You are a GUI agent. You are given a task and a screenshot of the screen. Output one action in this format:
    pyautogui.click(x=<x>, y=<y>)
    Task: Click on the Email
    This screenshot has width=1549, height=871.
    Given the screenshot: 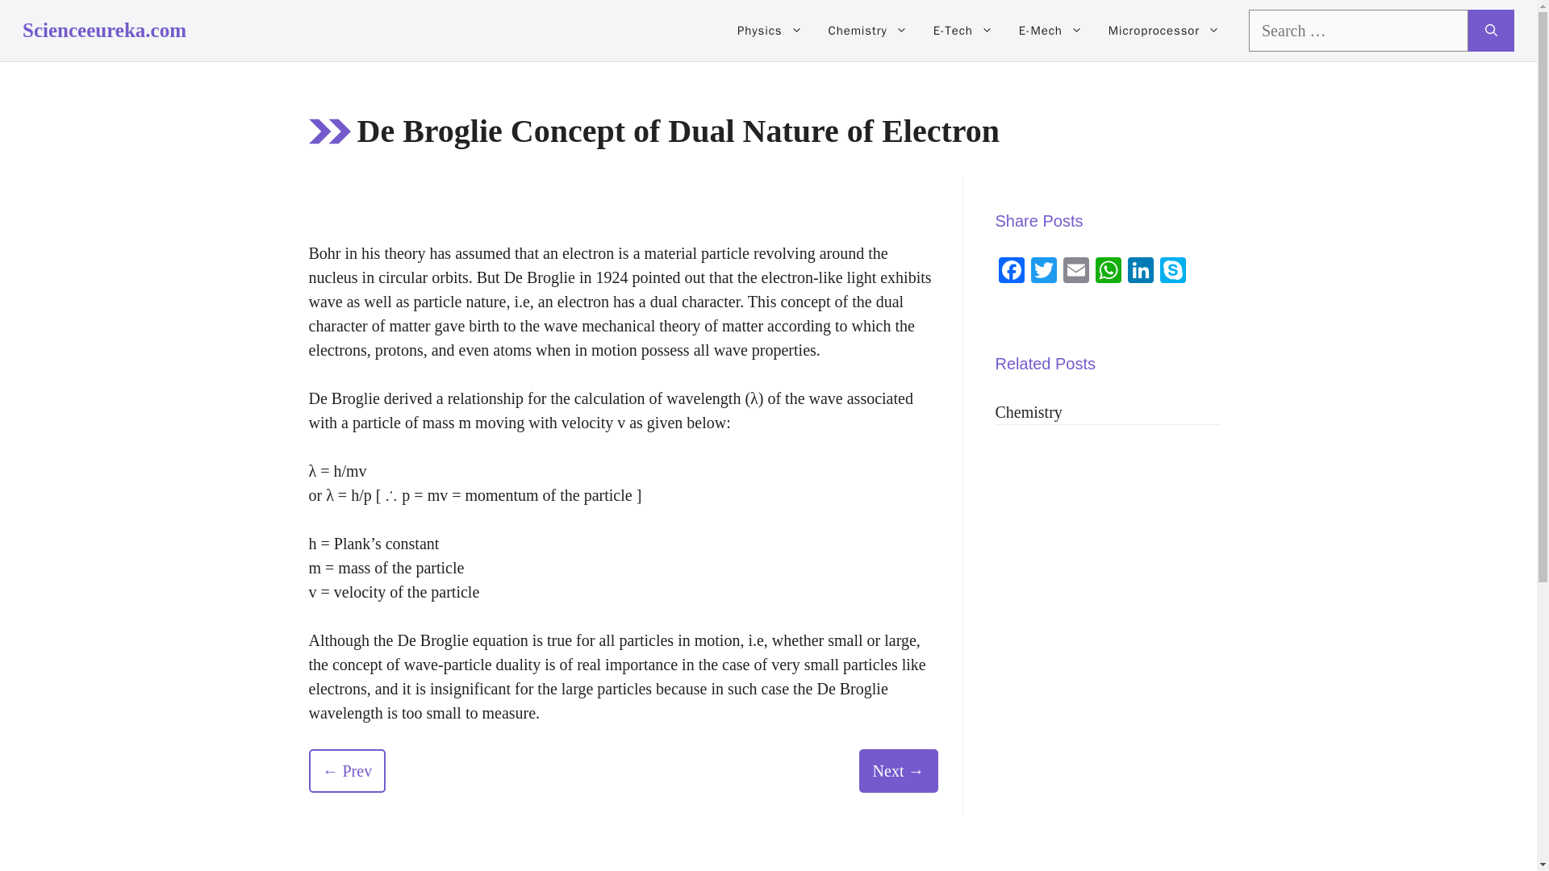 What is the action you would take?
    pyautogui.click(x=1075, y=272)
    